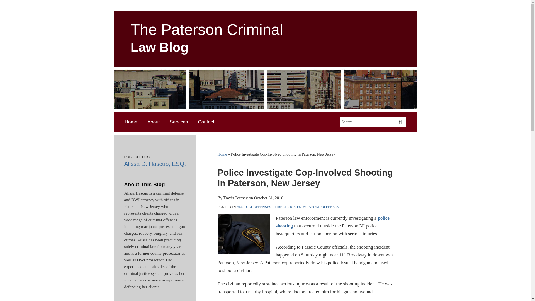  What do you see at coordinates (206, 122) in the screenshot?
I see `Contact` at bounding box center [206, 122].